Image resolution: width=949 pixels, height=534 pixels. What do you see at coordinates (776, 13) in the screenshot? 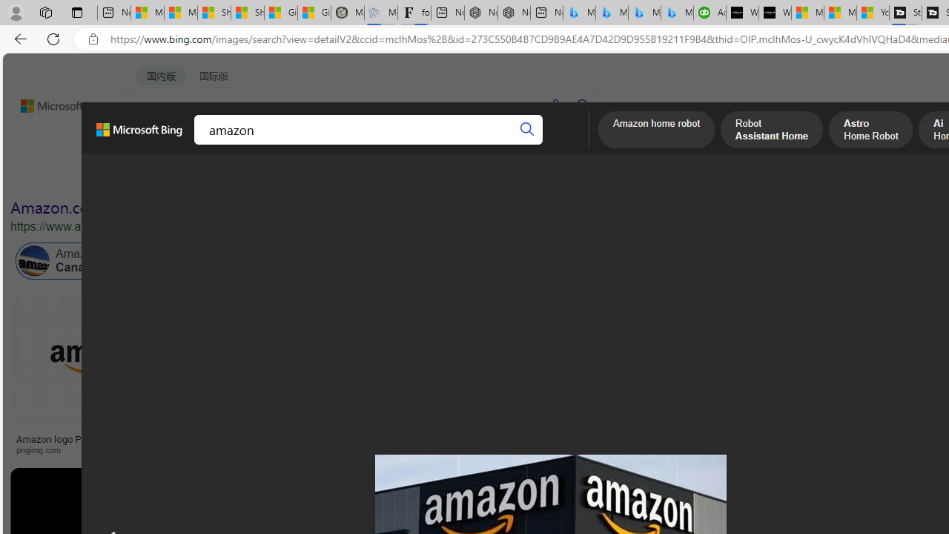
I see `What's the best AI voice generator? - voice.ai` at bounding box center [776, 13].